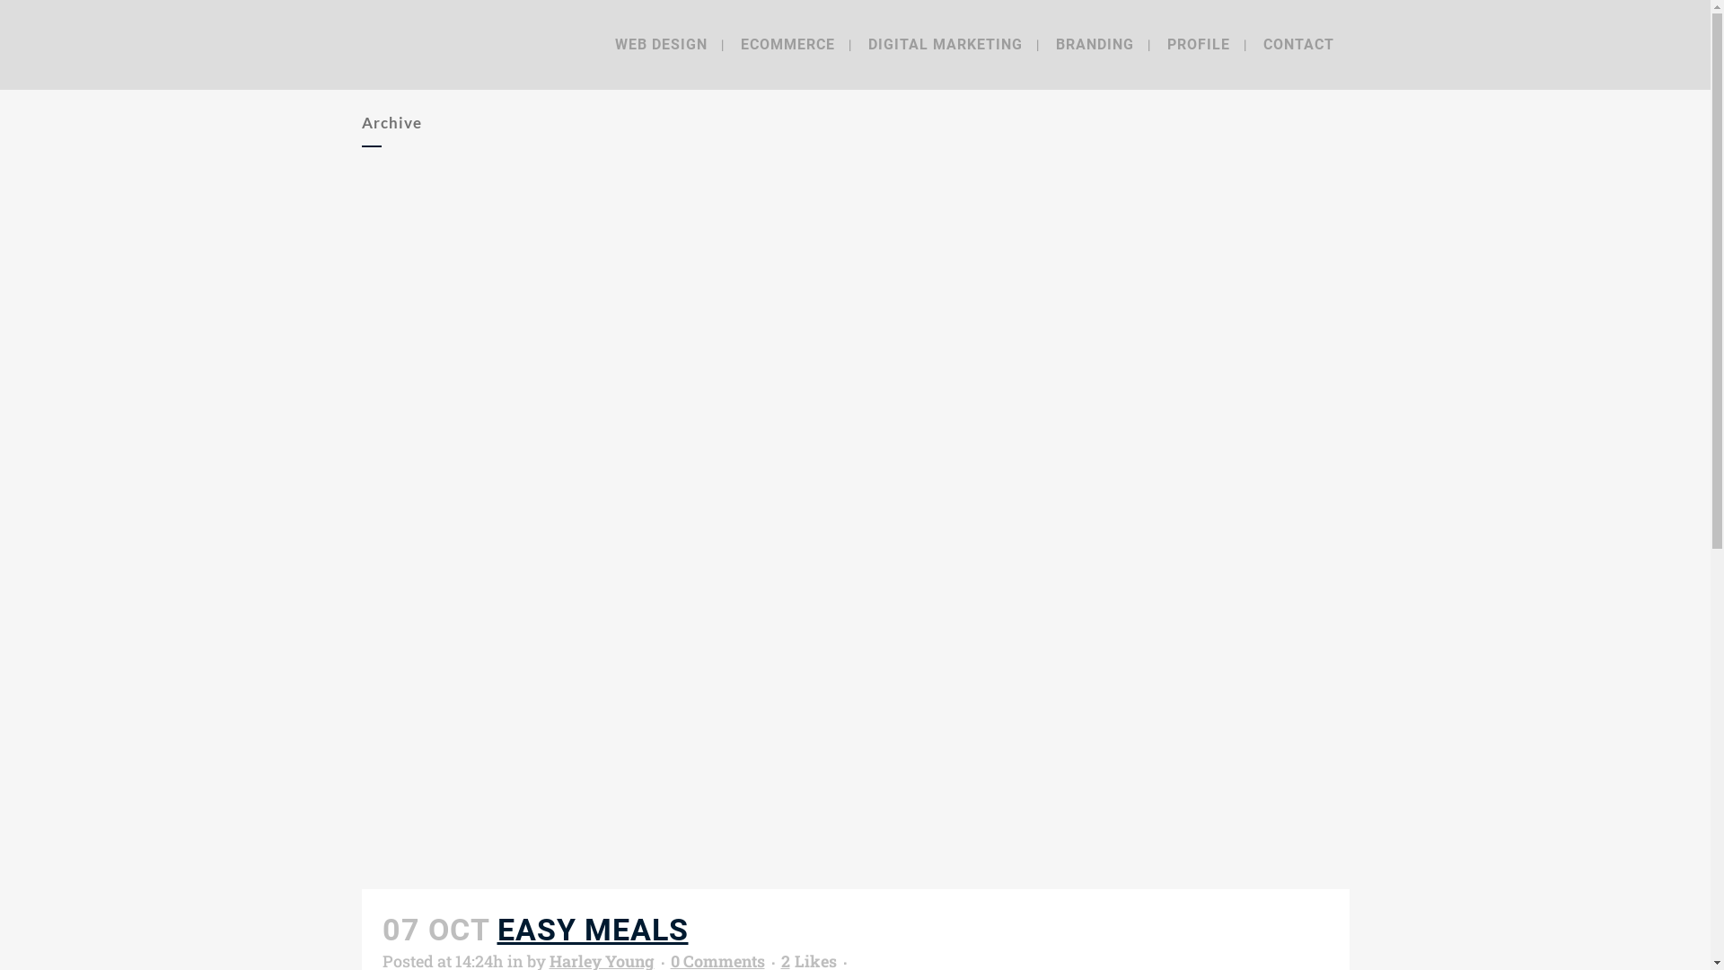 The width and height of the screenshot is (1724, 970). What do you see at coordinates (1298, 45) in the screenshot?
I see `CONTACT` at bounding box center [1298, 45].